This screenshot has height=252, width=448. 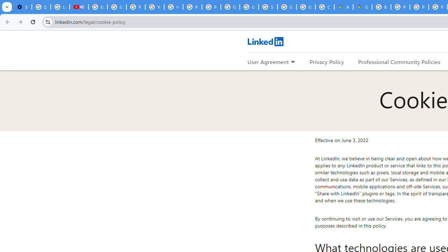 I want to click on Professional Community Policies, so click(x=399, y=62).